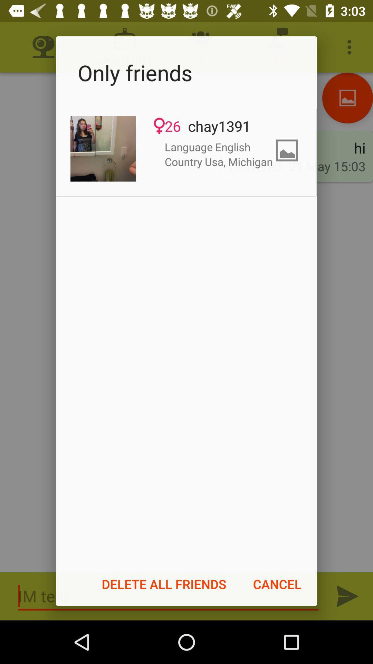 The width and height of the screenshot is (373, 664). I want to click on choose the icon at the top left corner, so click(103, 149).